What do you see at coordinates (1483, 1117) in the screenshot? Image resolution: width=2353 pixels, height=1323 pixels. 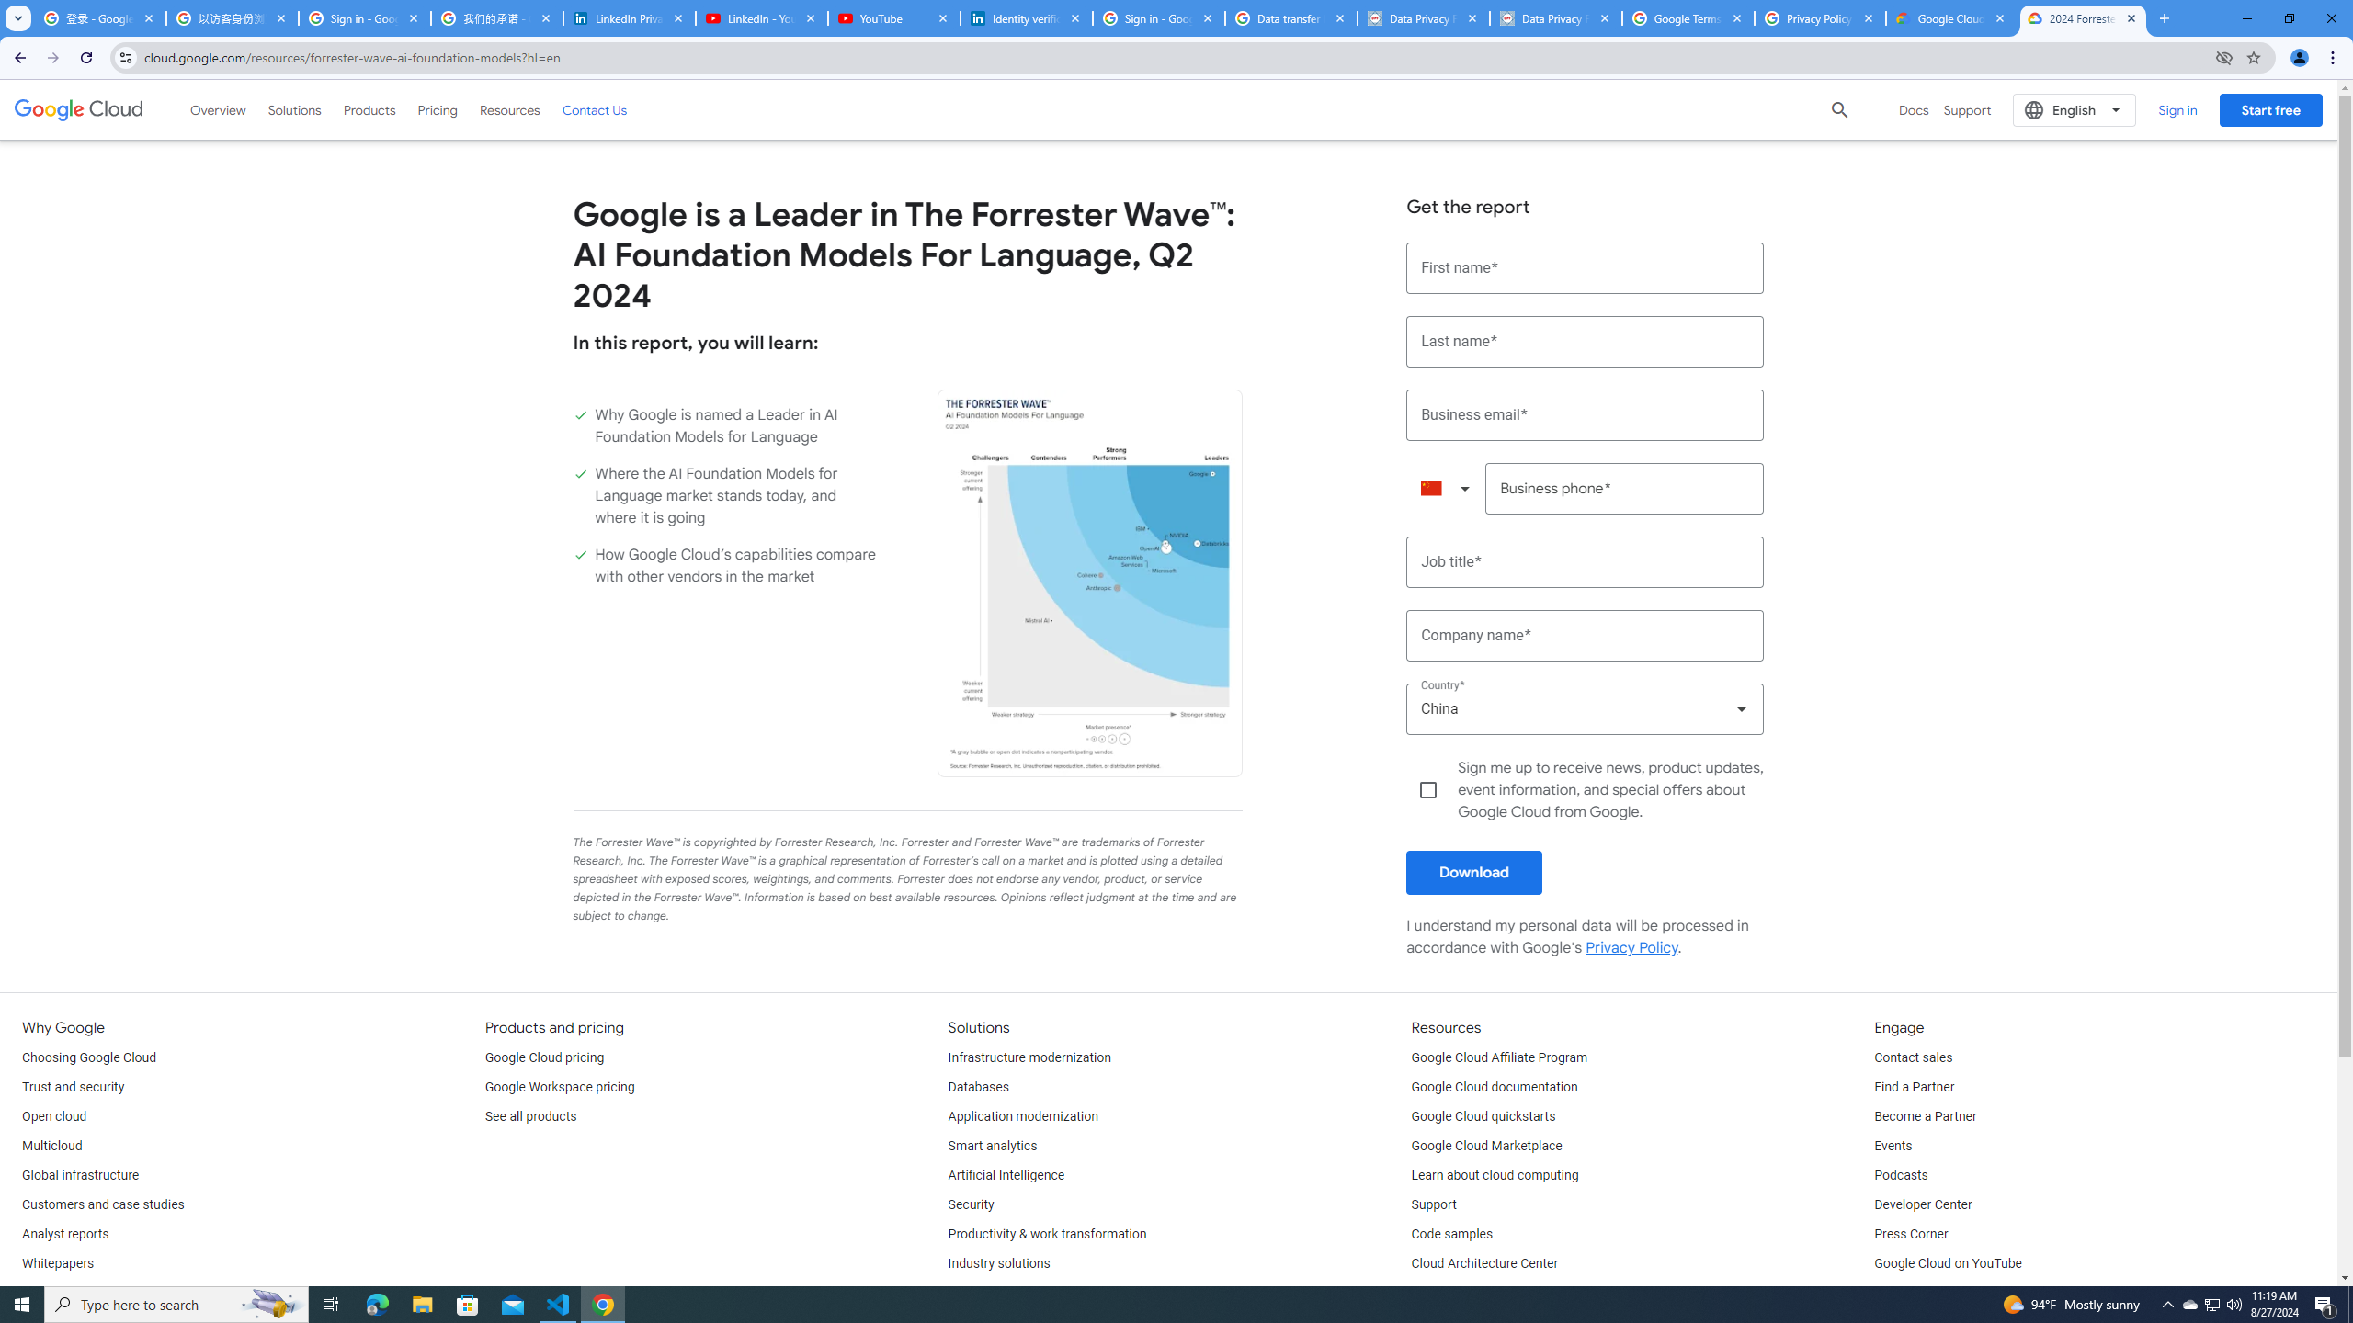 I see `Google Cloud quickstarts` at bounding box center [1483, 1117].